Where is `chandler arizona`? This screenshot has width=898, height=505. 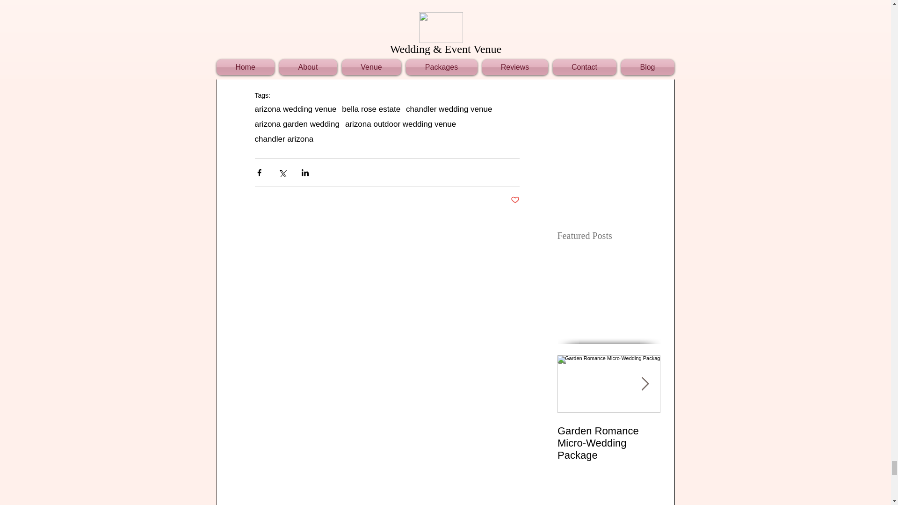 chandler arizona is located at coordinates (283, 139).